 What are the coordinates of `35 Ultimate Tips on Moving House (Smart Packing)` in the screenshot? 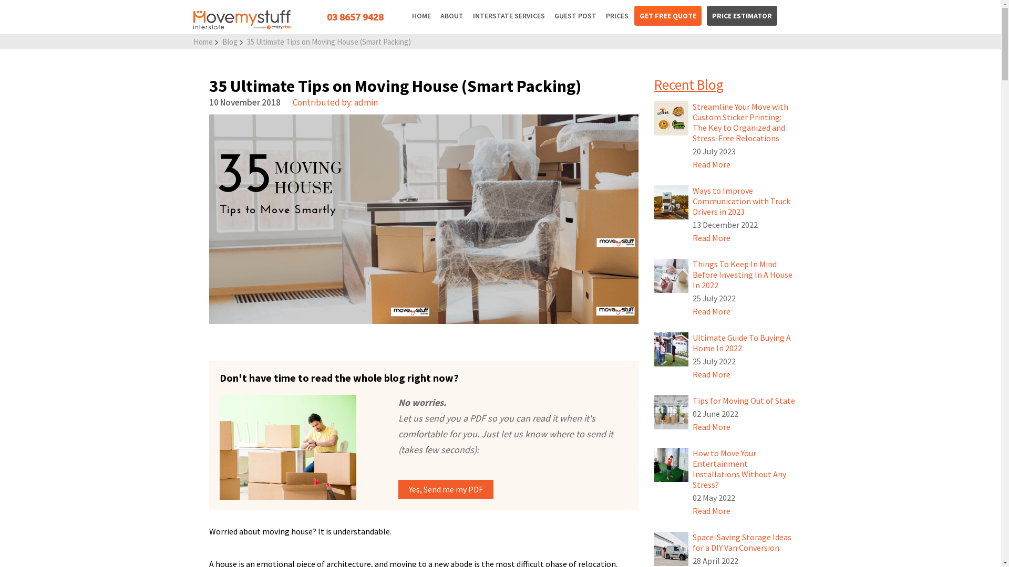 It's located at (424, 219).